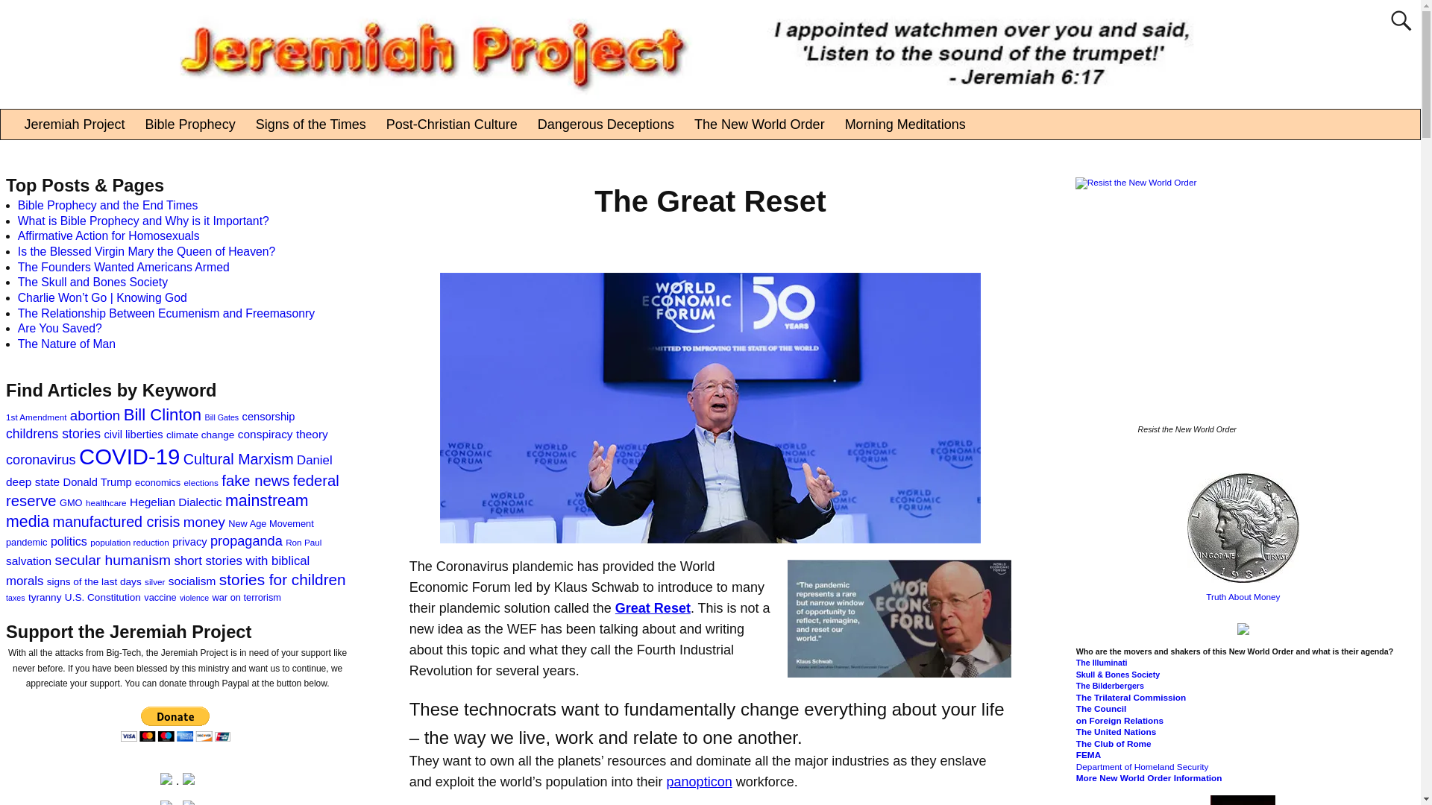 Image resolution: width=1432 pixels, height=805 pixels. Describe the element at coordinates (653, 608) in the screenshot. I see `Great Reset` at that location.